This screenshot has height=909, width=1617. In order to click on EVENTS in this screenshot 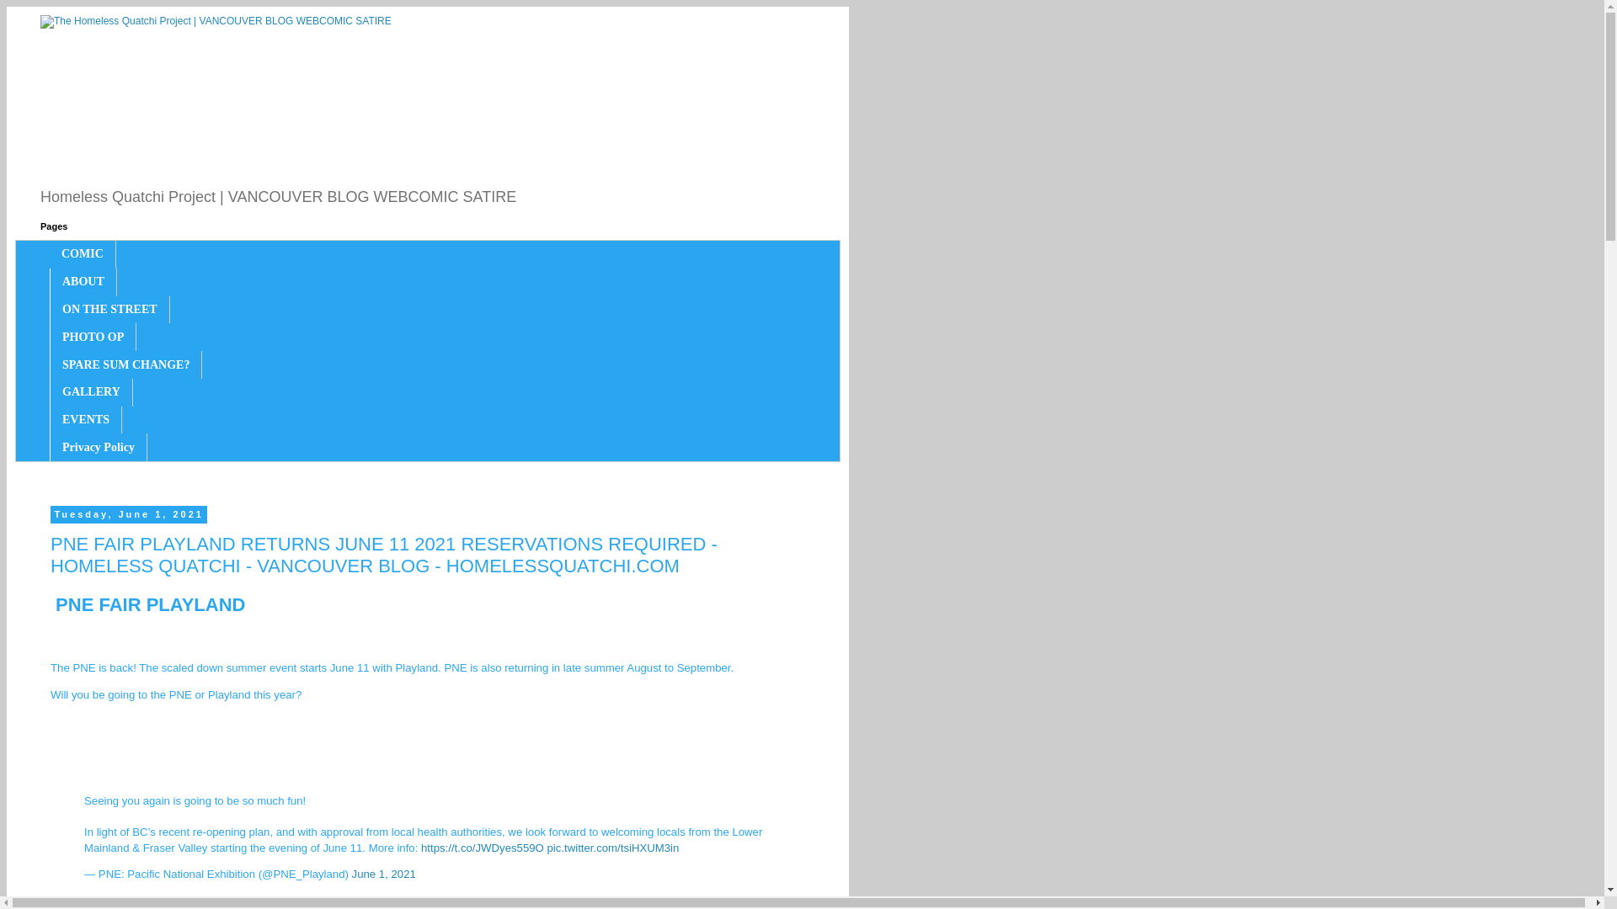, I will do `click(86, 420)`.